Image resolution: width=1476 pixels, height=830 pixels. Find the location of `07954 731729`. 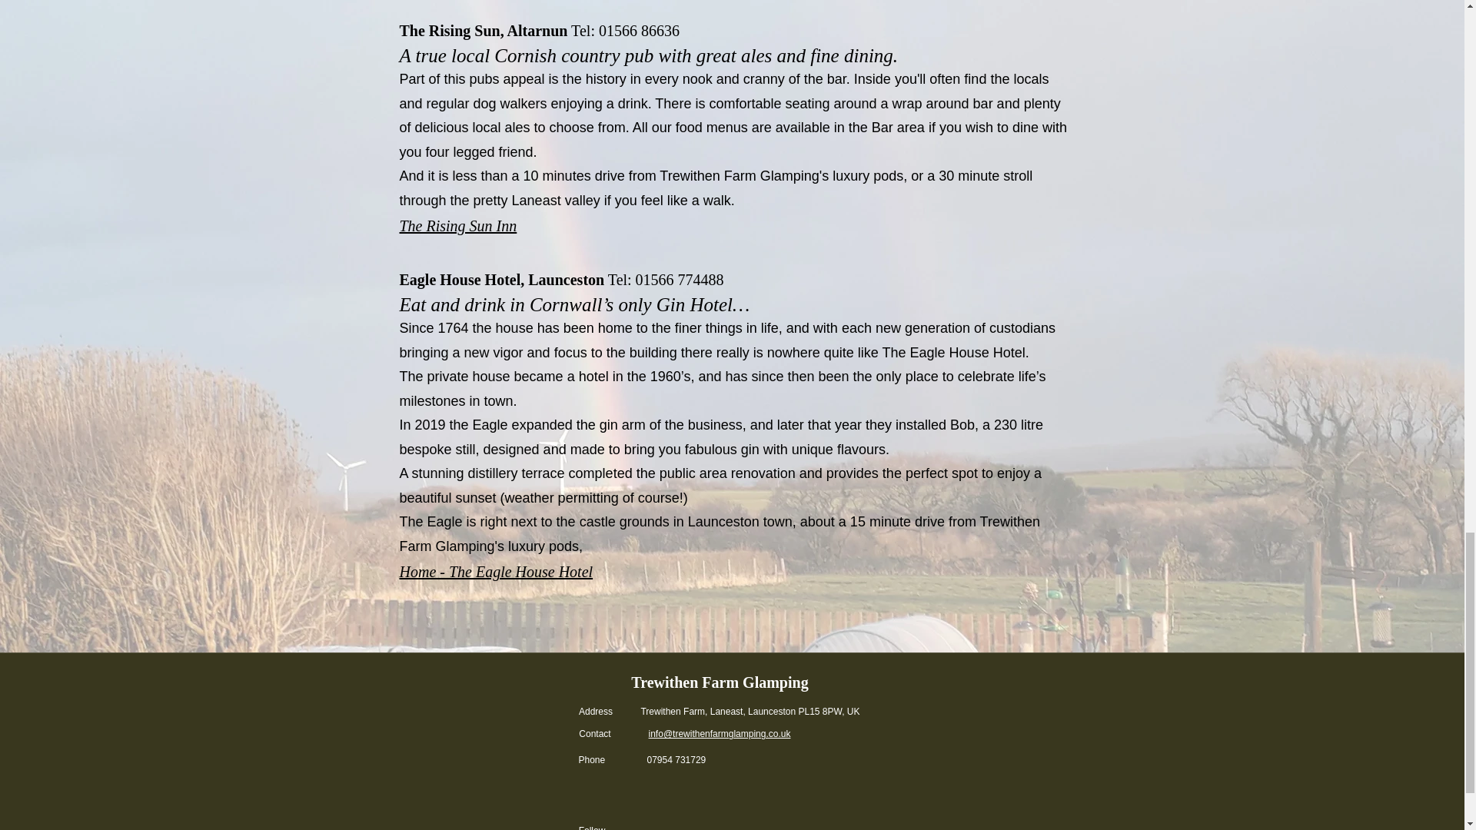

07954 731729 is located at coordinates (676, 759).